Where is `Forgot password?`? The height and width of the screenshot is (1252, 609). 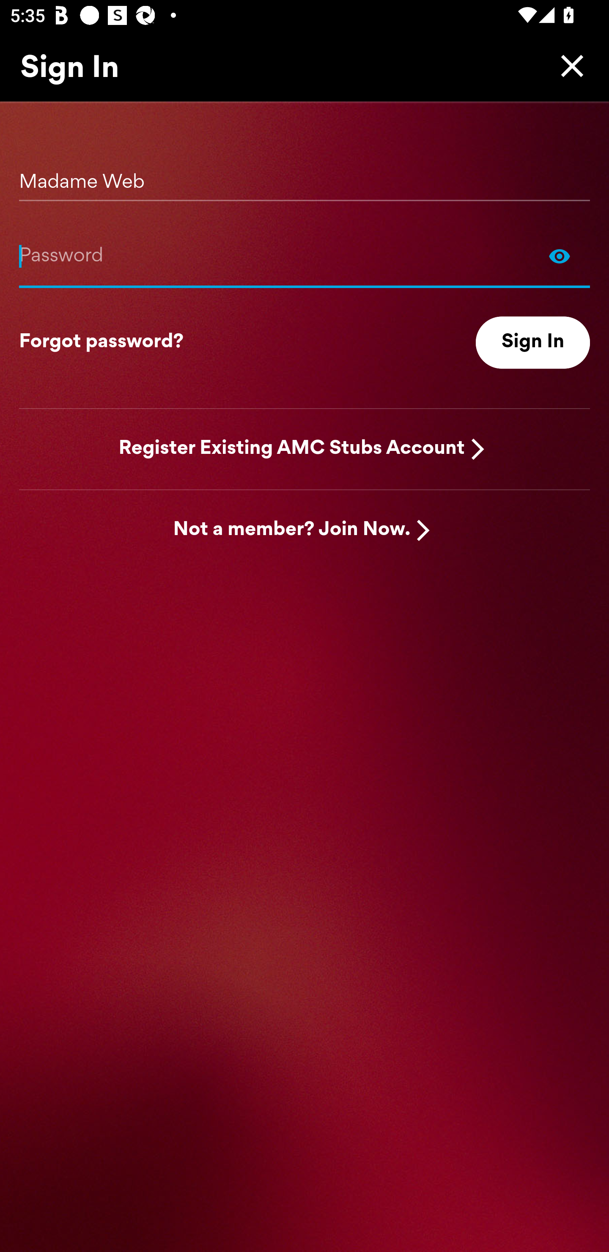 Forgot password? is located at coordinates (101, 343).